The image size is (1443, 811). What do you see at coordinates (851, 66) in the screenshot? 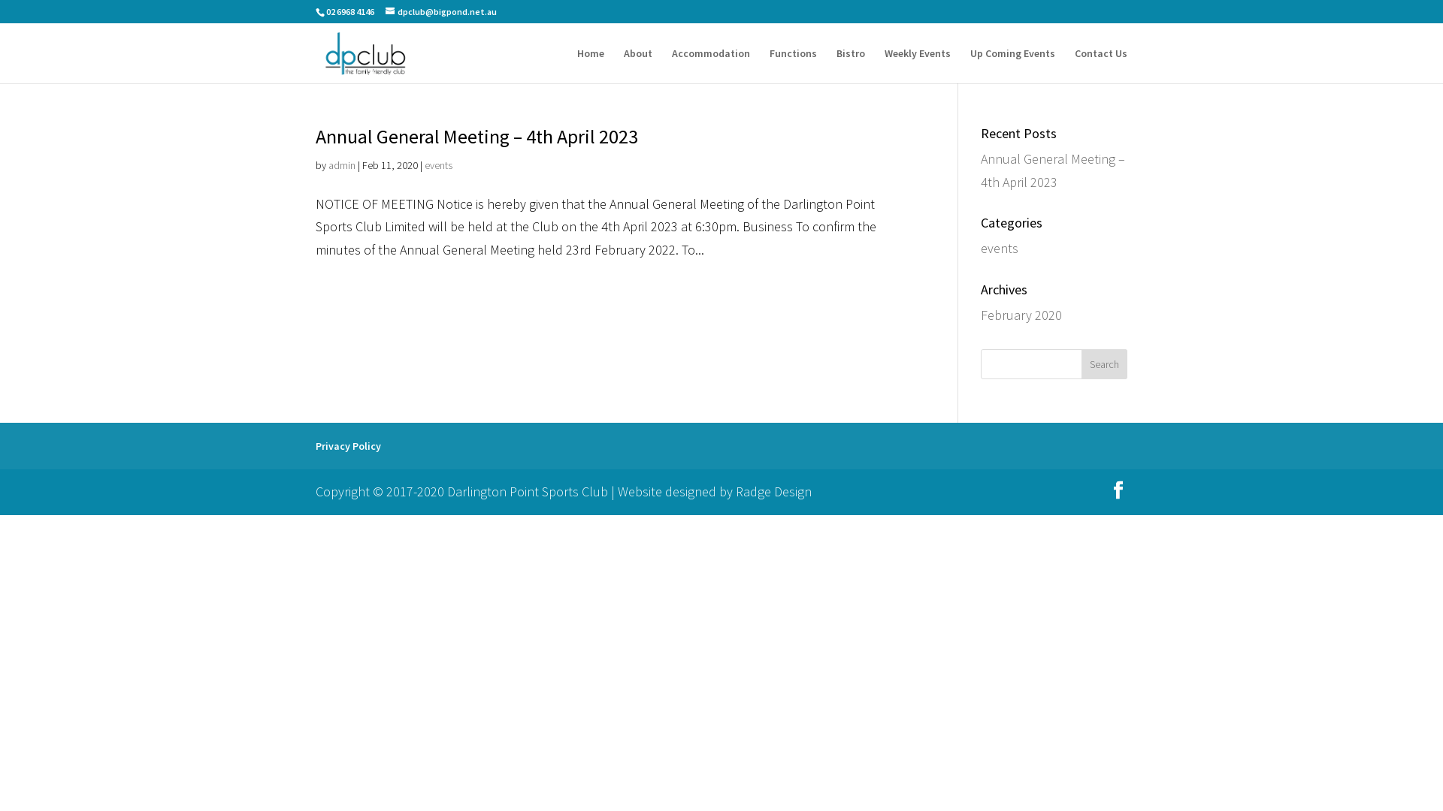
I see `Bistro` at bounding box center [851, 66].